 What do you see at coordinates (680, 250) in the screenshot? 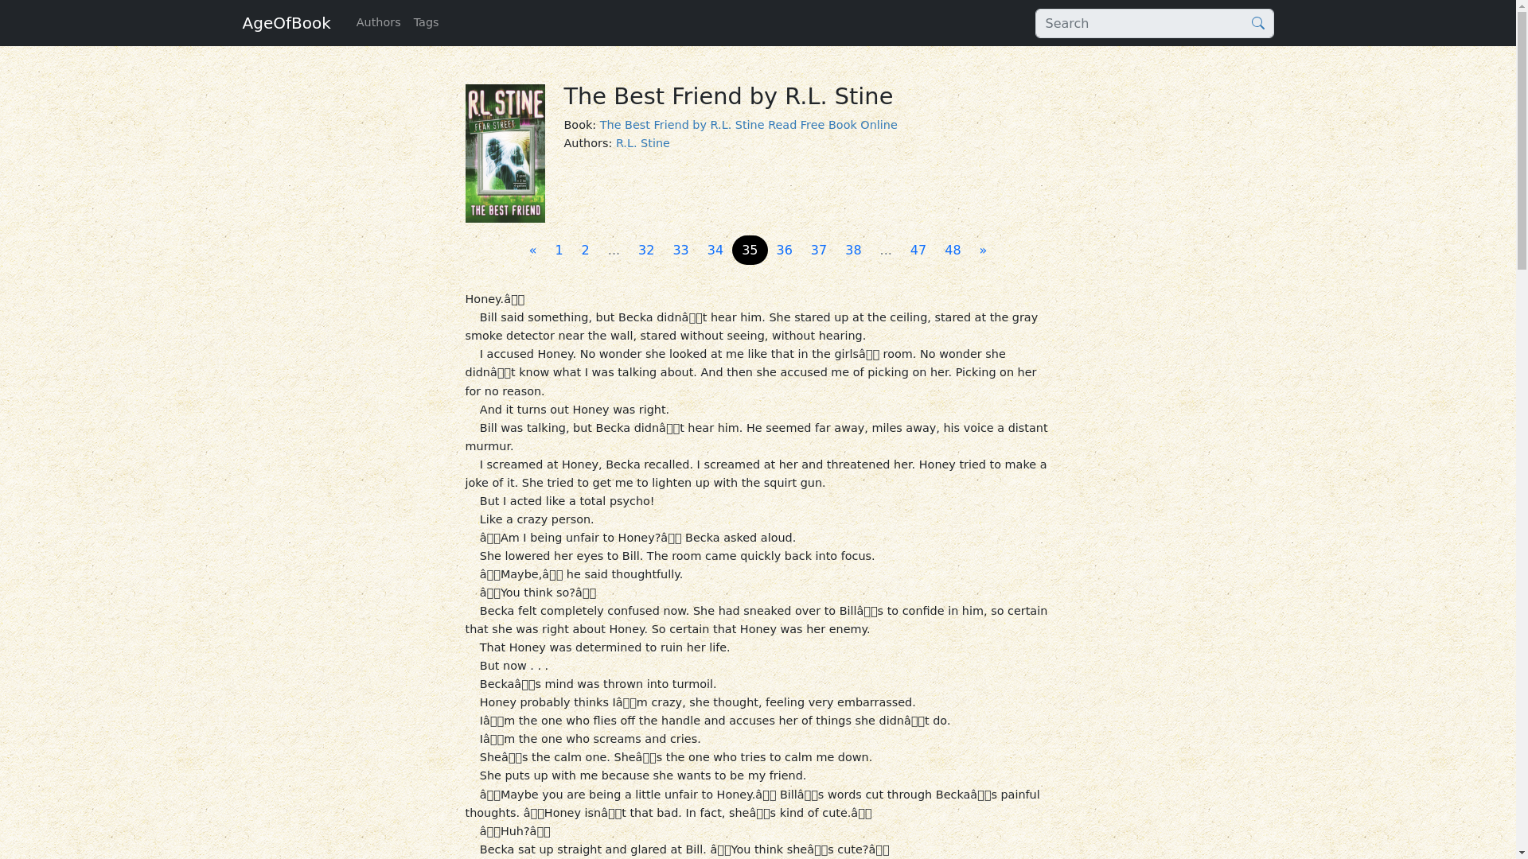
I see `33` at bounding box center [680, 250].